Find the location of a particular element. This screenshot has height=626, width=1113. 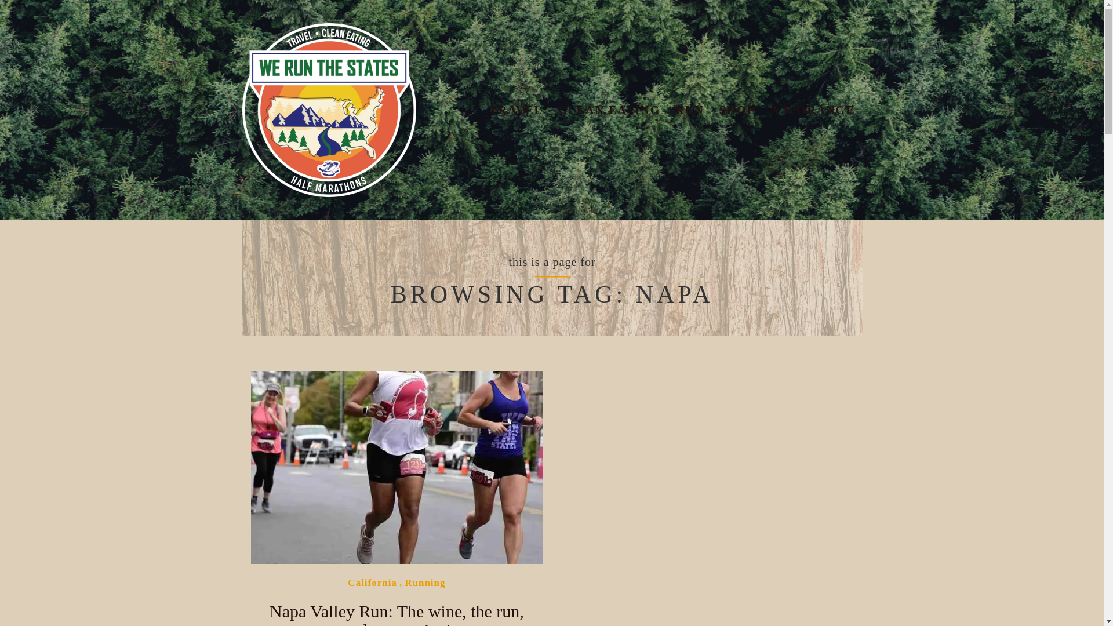

CLEAN EATING is located at coordinates (609, 110).